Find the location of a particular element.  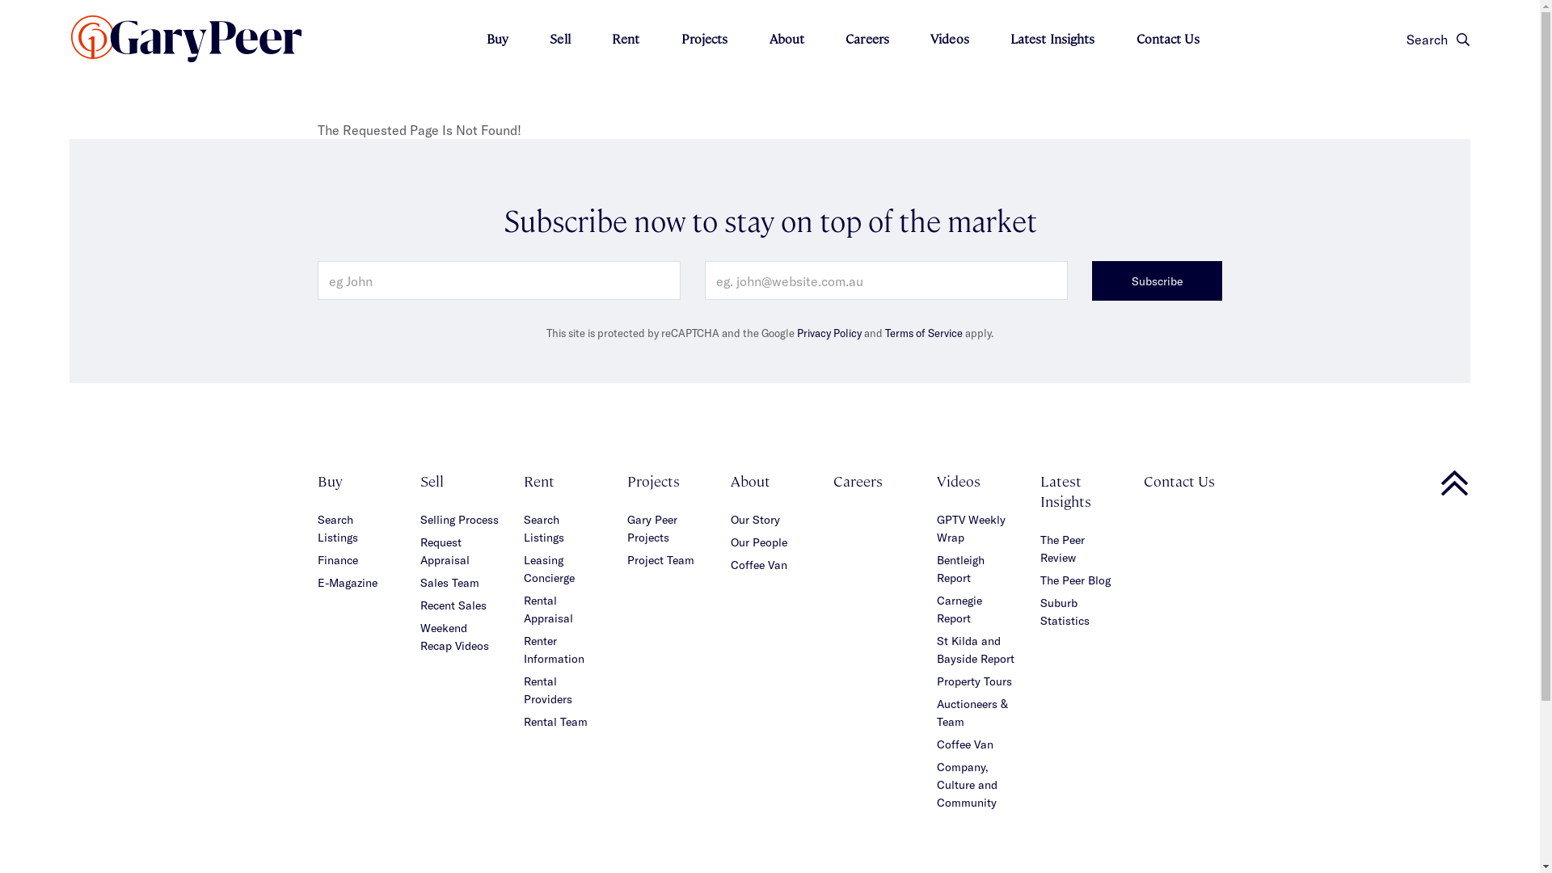

Our People is located at coordinates (759, 542).